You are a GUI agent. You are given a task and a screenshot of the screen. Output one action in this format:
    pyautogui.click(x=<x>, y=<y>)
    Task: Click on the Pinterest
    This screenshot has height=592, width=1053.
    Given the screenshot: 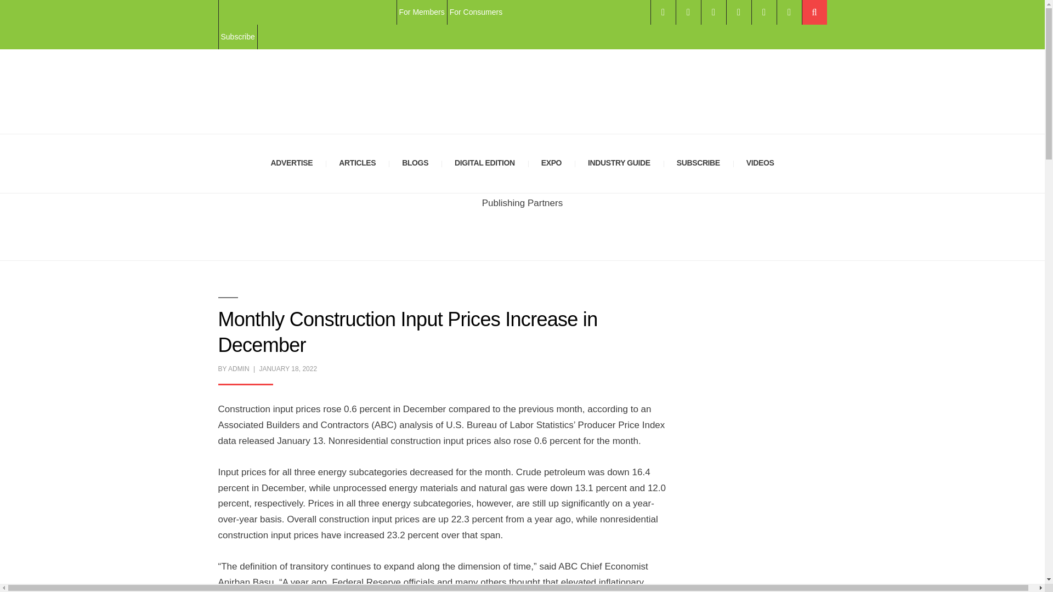 What is the action you would take?
    pyautogui.click(x=789, y=12)
    